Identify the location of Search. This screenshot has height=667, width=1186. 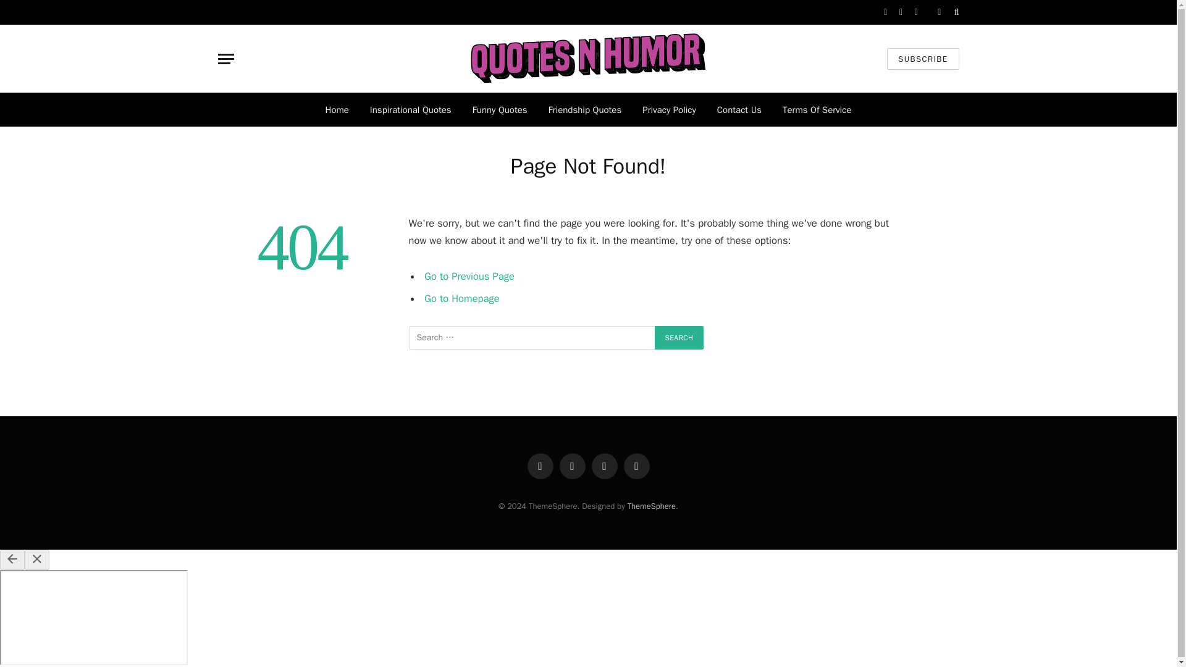
(679, 337).